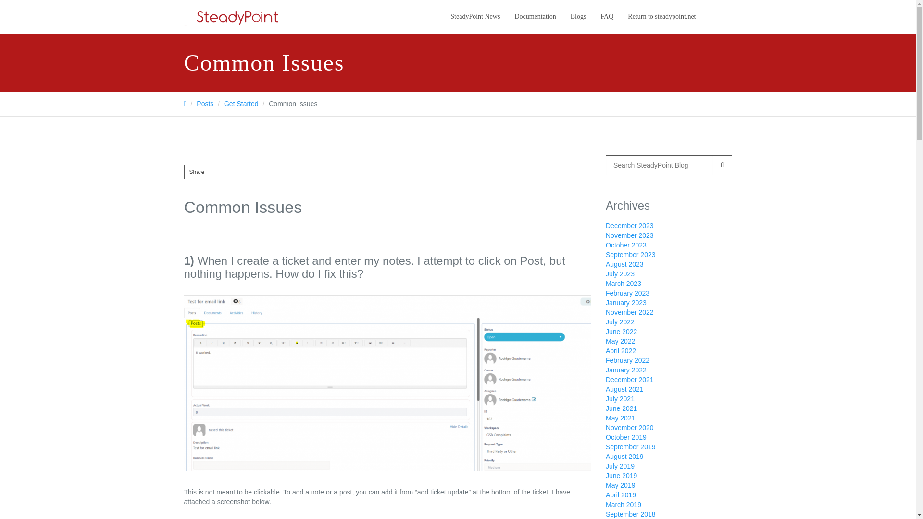 The width and height of the screenshot is (923, 519). I want to click on Return to steadypoint.net, so click(661, 17).